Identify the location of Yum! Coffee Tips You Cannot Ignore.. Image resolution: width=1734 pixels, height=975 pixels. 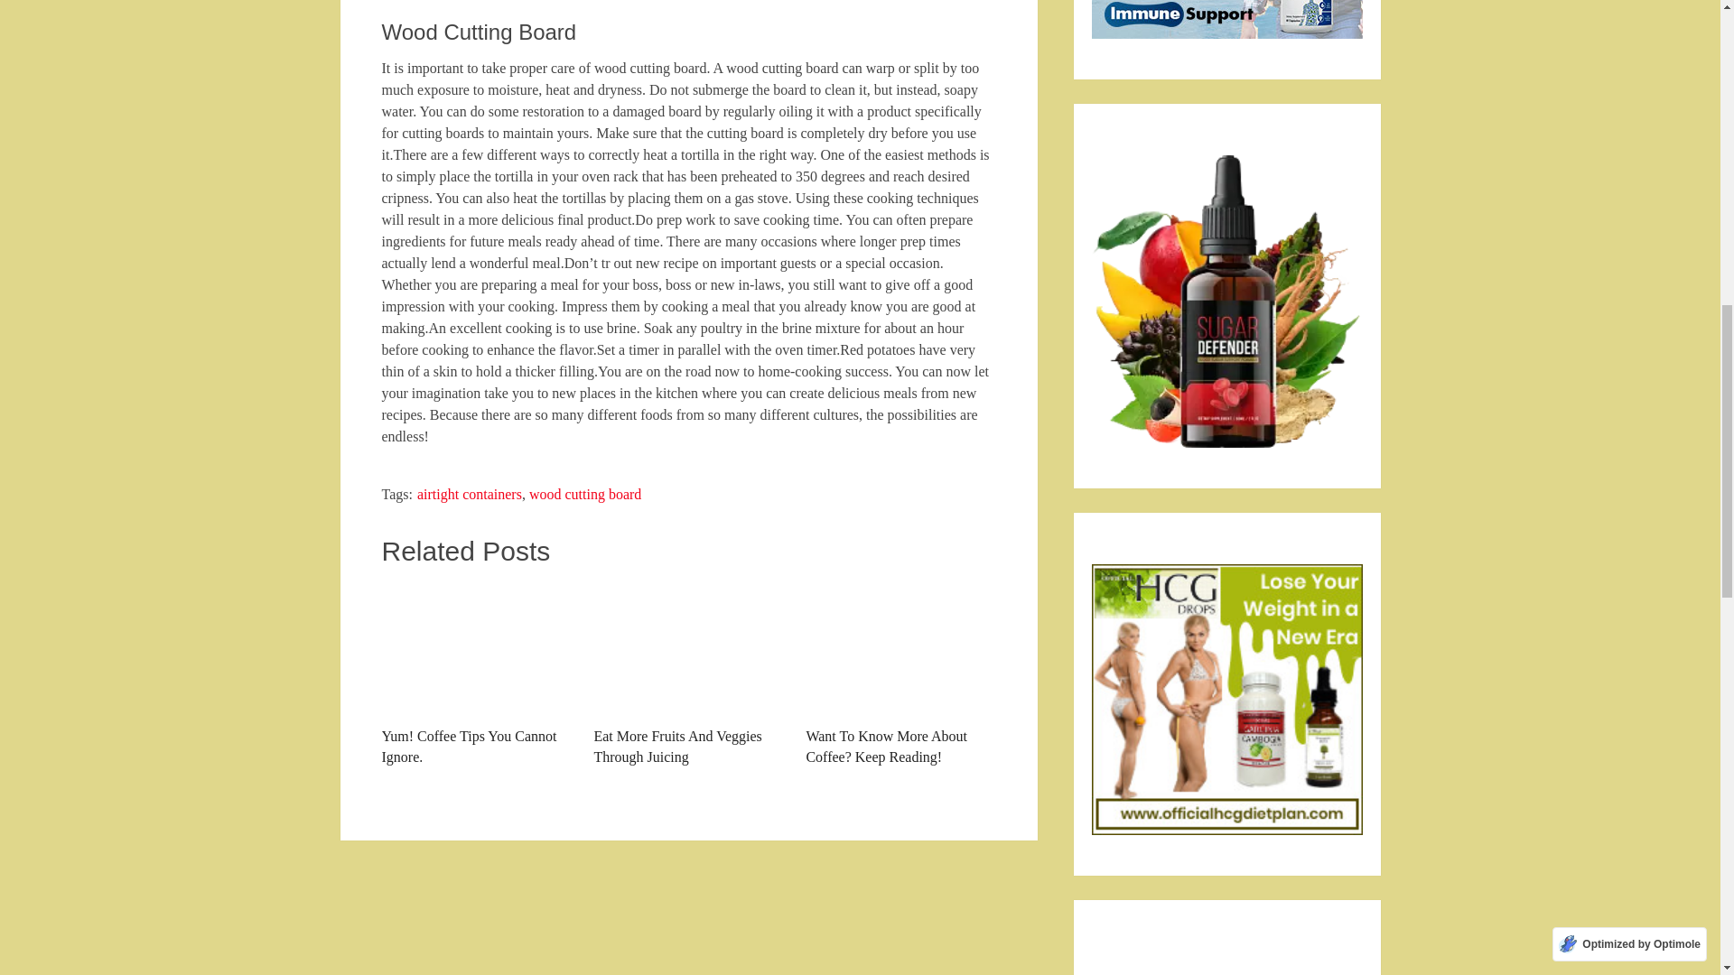
(475, 673).